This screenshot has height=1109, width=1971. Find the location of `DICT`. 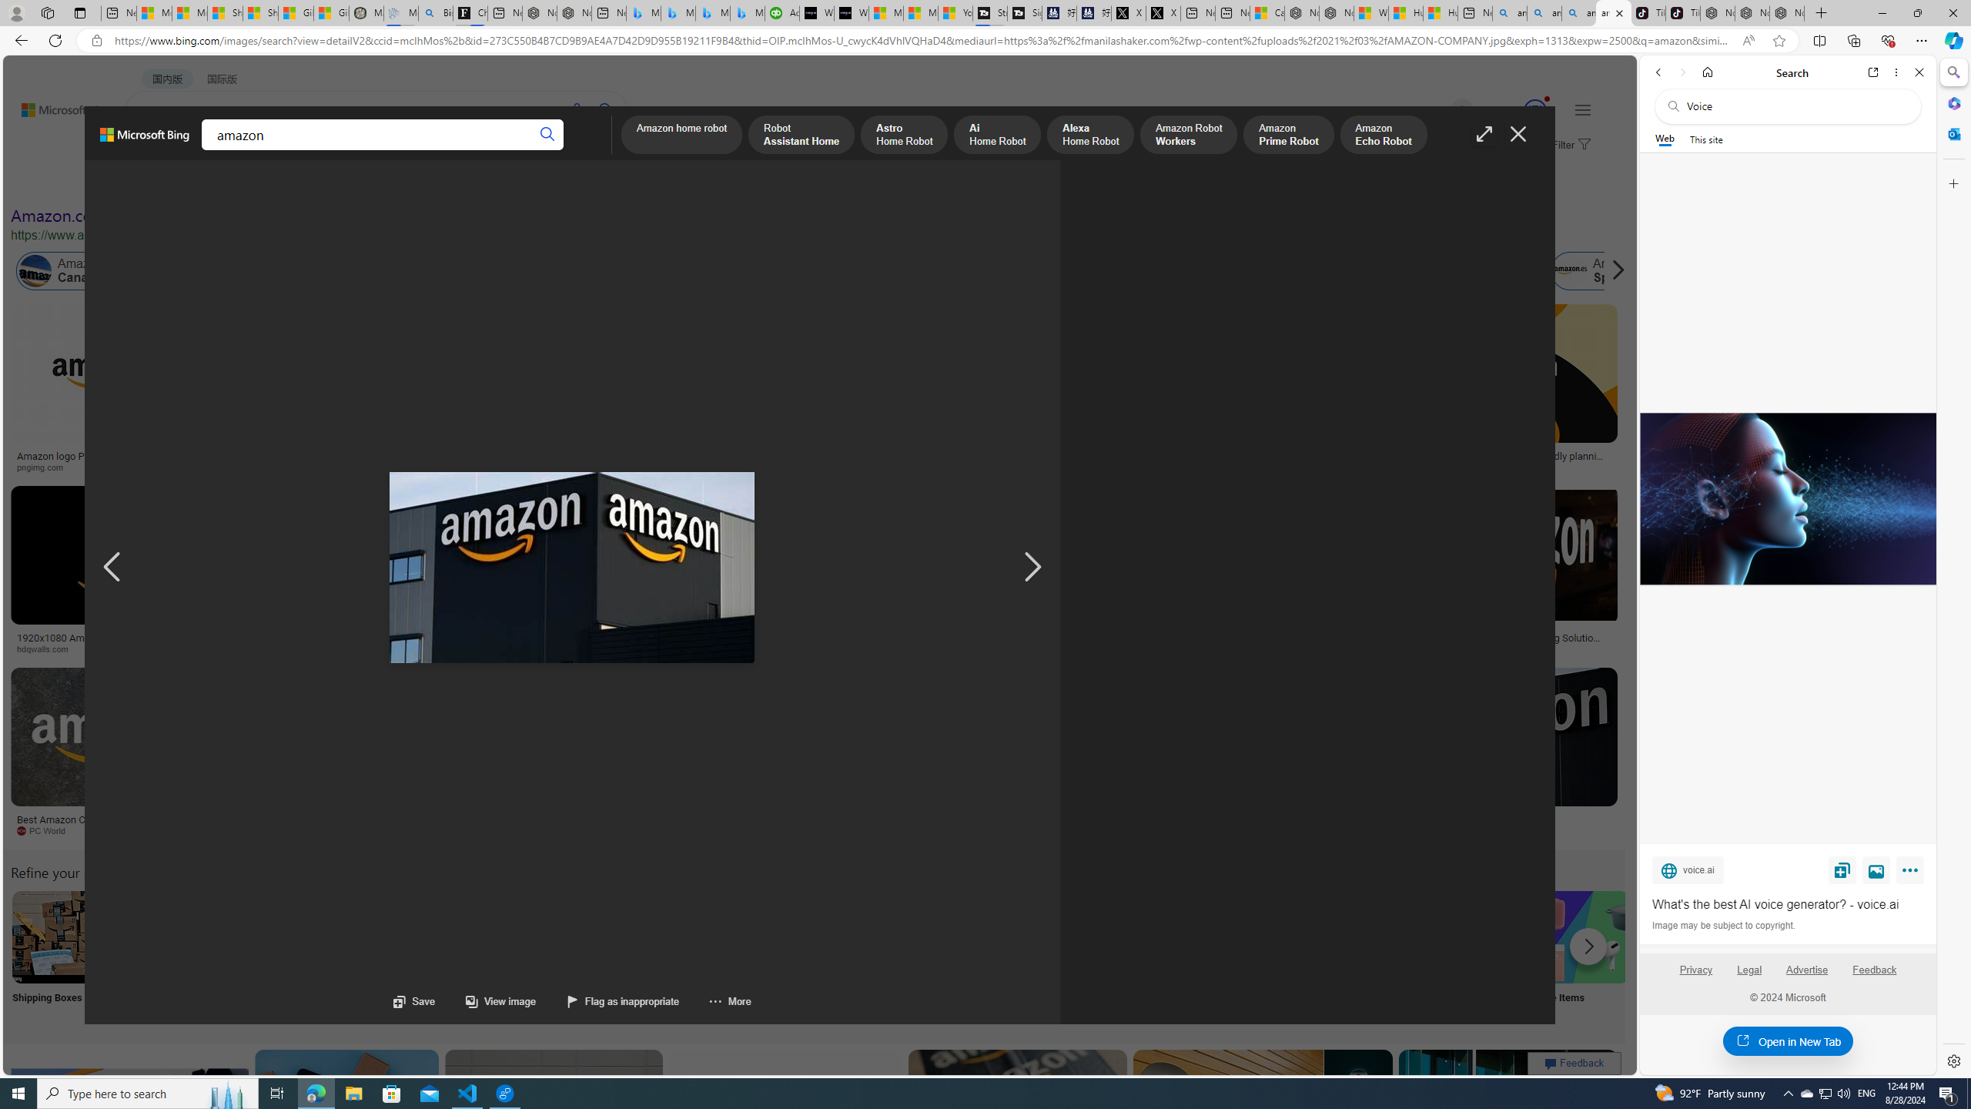

DICT is located at coordinates (485, 151).